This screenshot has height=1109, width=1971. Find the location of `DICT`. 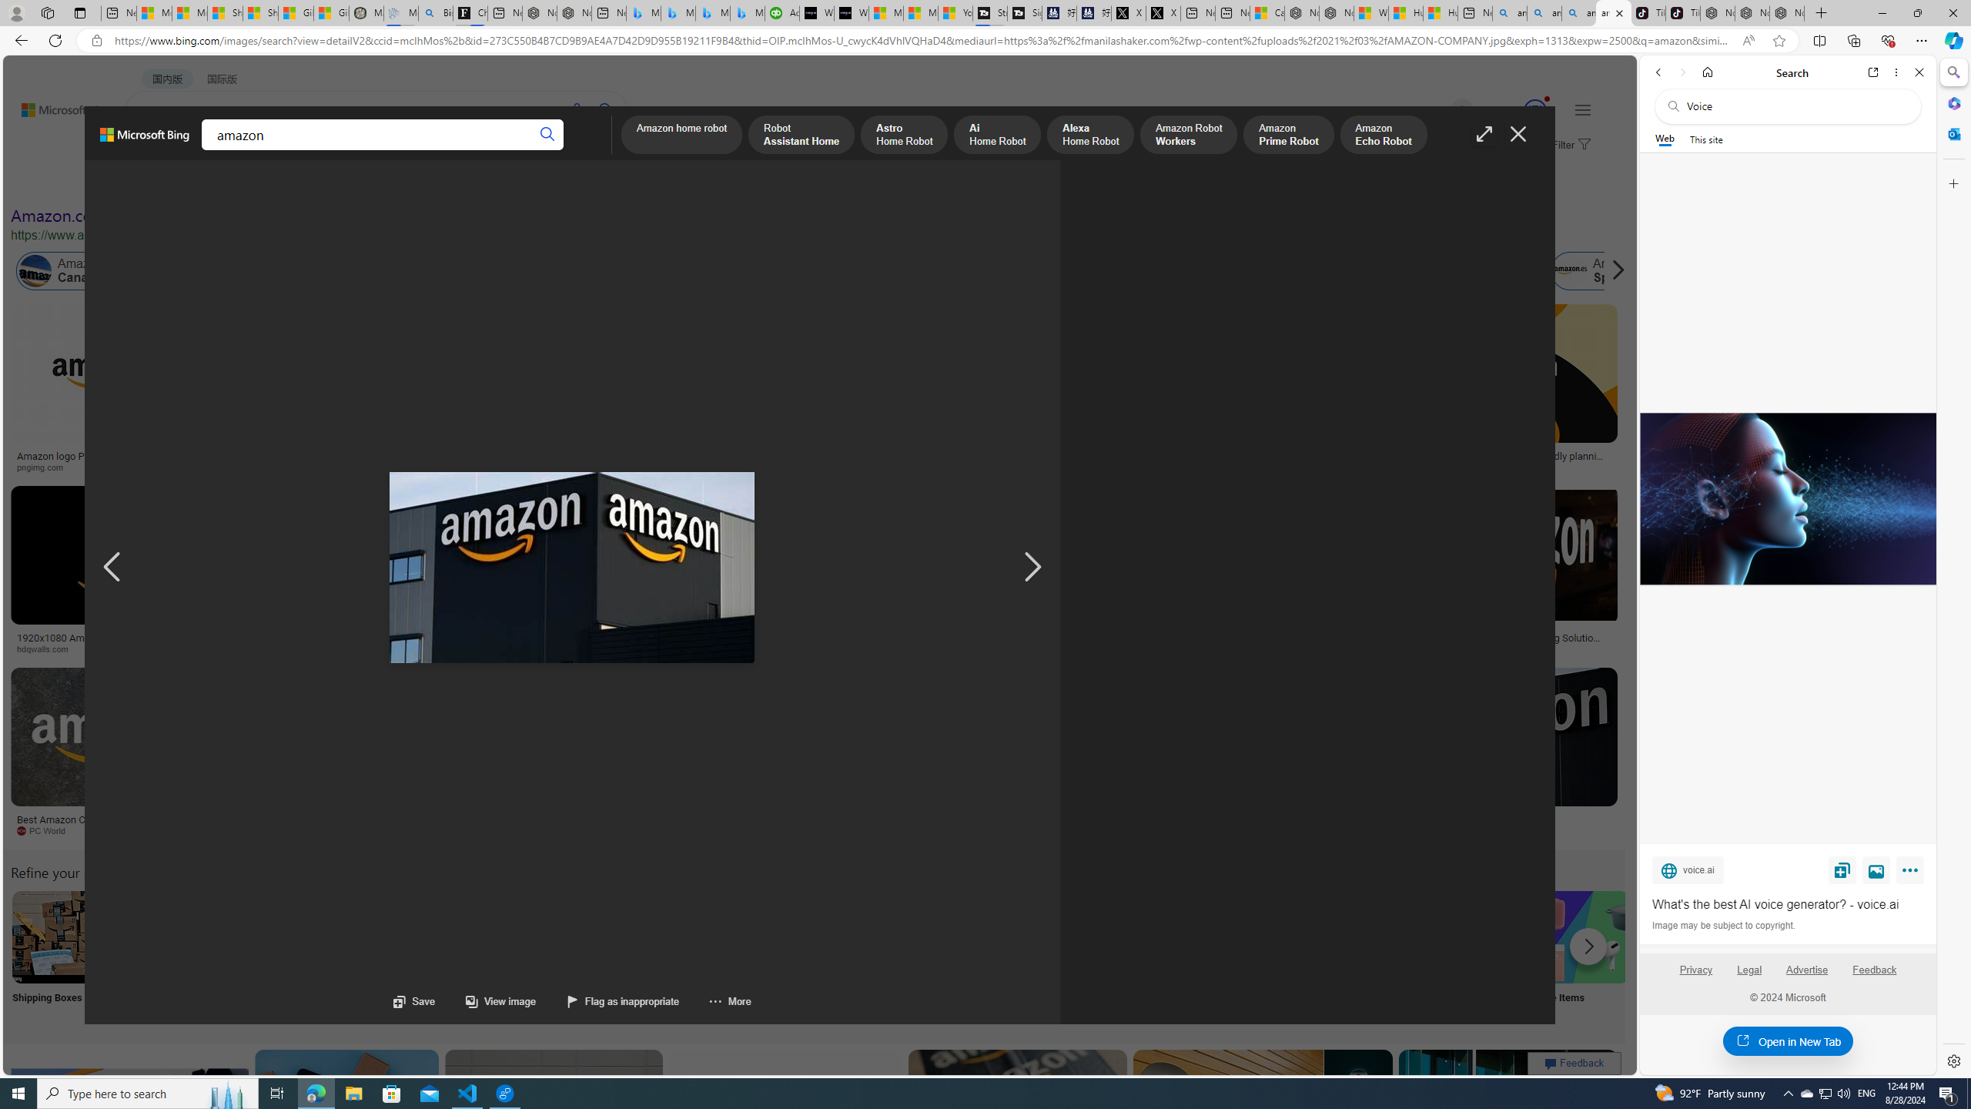

DICT is located at coordinates (485, 151).